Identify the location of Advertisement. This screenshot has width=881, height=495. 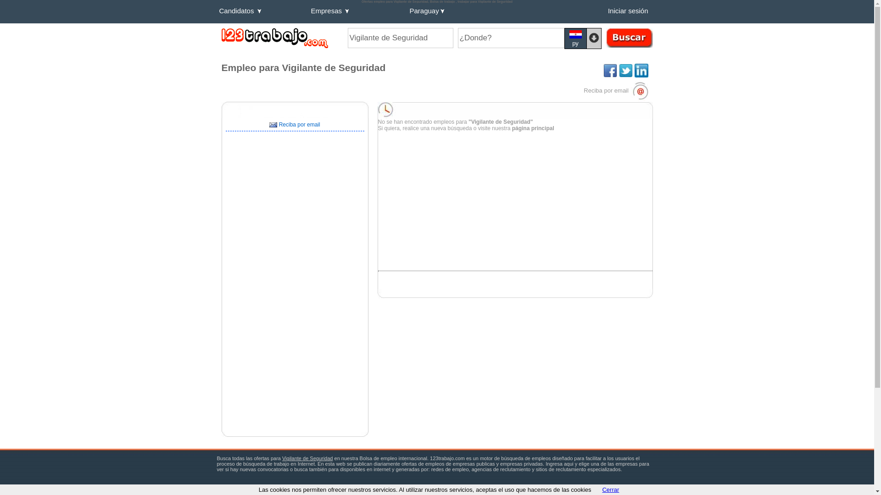
(458, 196).